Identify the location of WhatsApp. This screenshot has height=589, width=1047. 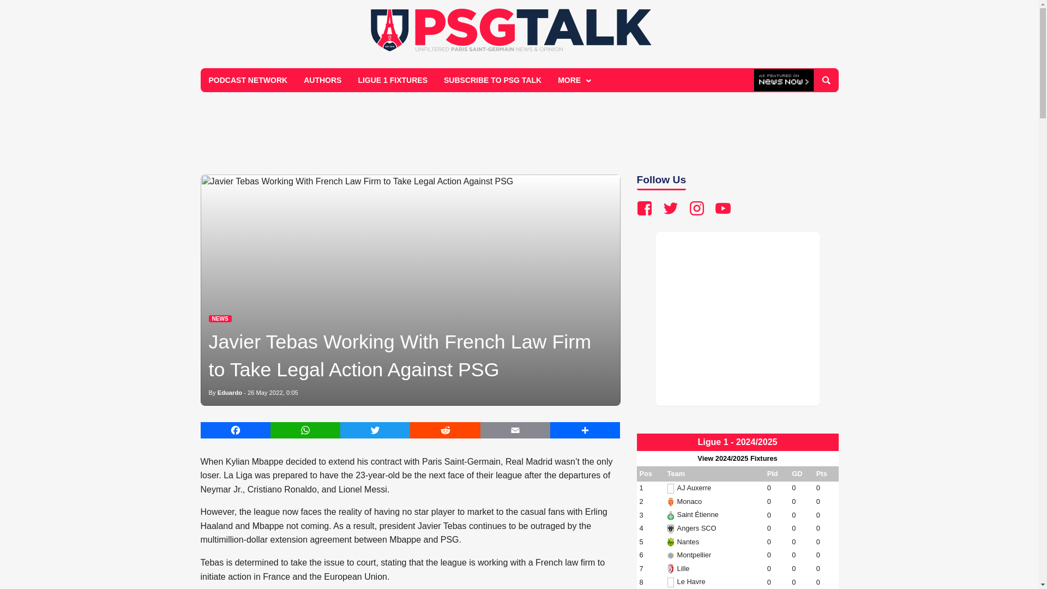
(305, 430).